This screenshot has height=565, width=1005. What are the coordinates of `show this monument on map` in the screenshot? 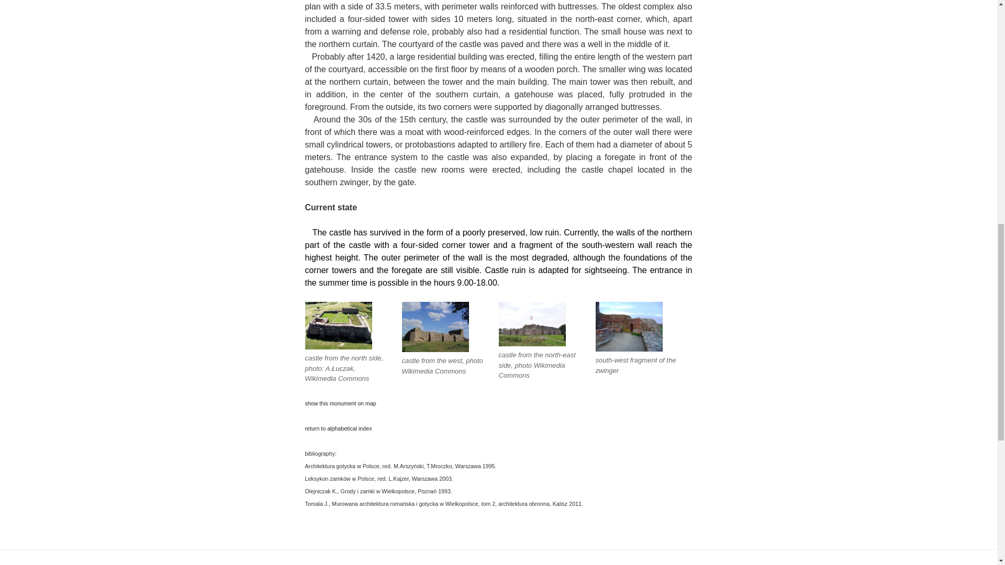 It's located at (340, 403).